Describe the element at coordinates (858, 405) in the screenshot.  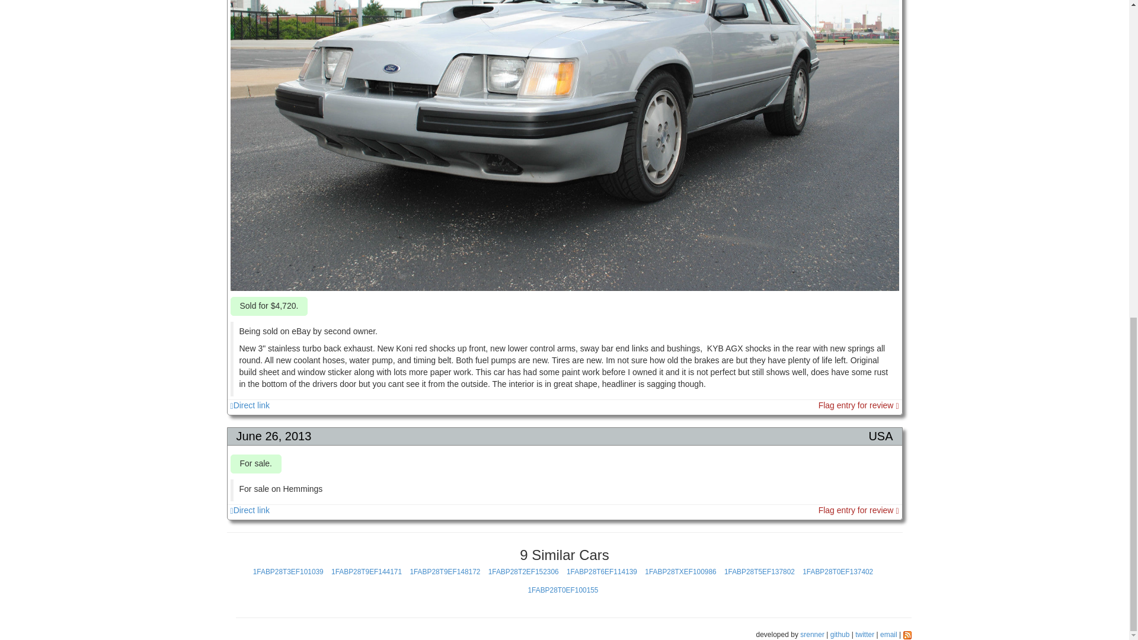
I see `Flag entry for review` at that location.